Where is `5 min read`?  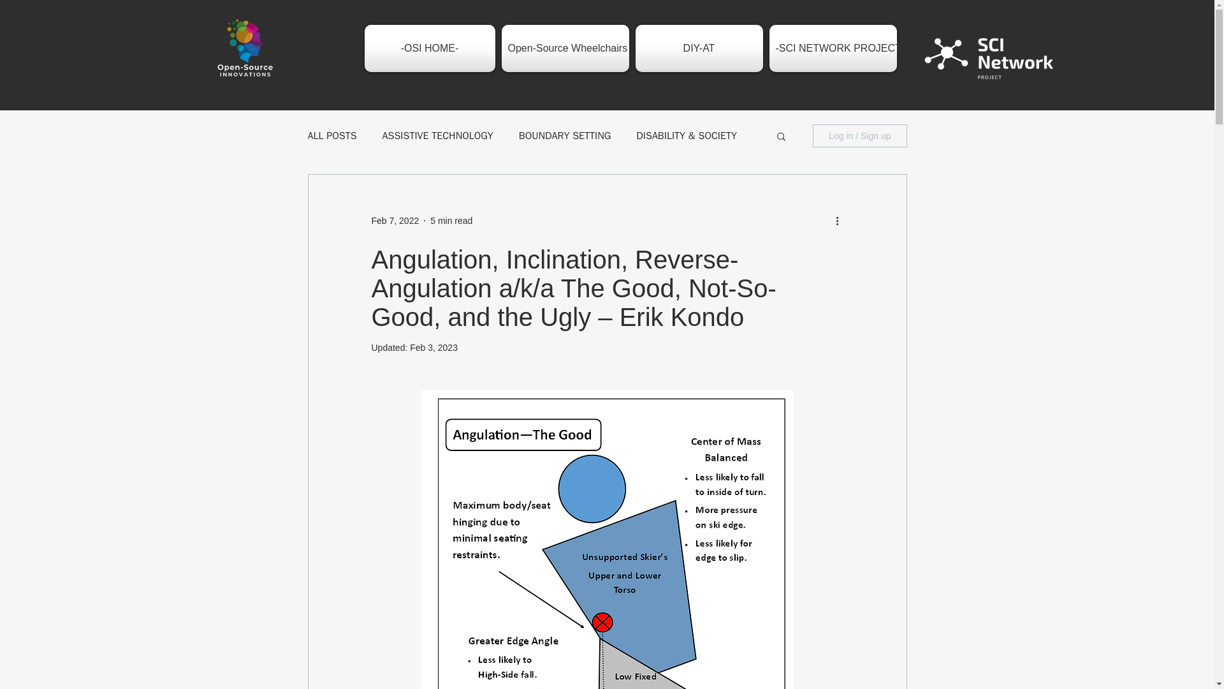 5 min read is located at coordinates (451, 221).